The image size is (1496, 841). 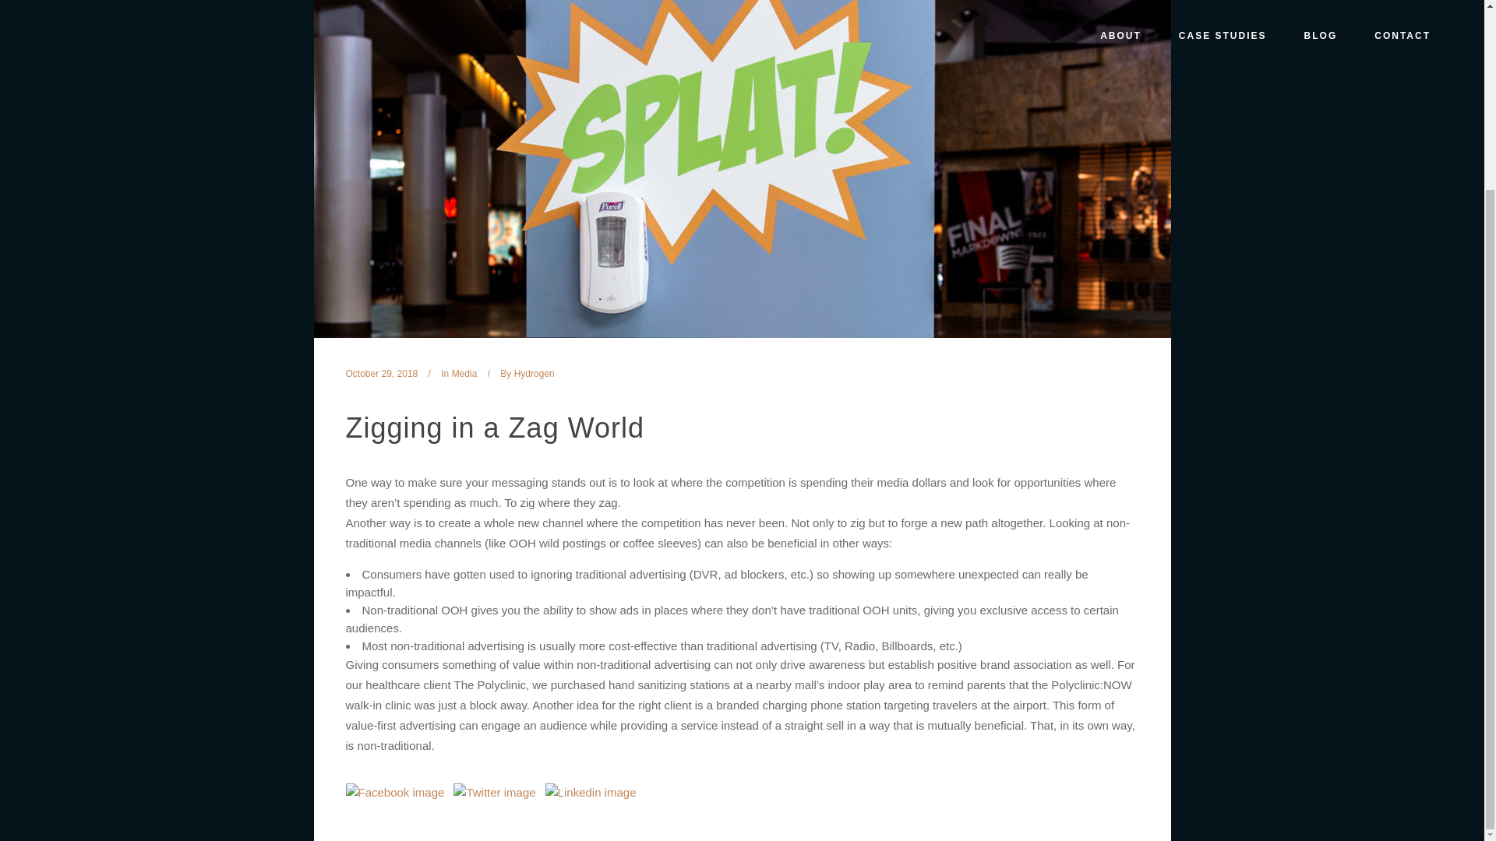 What do you see at coordinates (394, 792) in the screenshot?
I see `Share on Facebook` at bounding box center [394, 792].